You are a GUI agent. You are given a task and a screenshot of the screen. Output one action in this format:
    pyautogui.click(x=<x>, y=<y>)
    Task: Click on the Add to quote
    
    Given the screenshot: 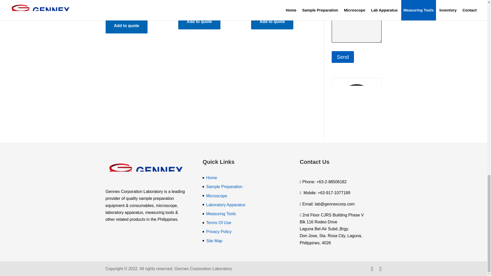 What is the action you would take?
    pyautogui.click(x=126, y=26)
    